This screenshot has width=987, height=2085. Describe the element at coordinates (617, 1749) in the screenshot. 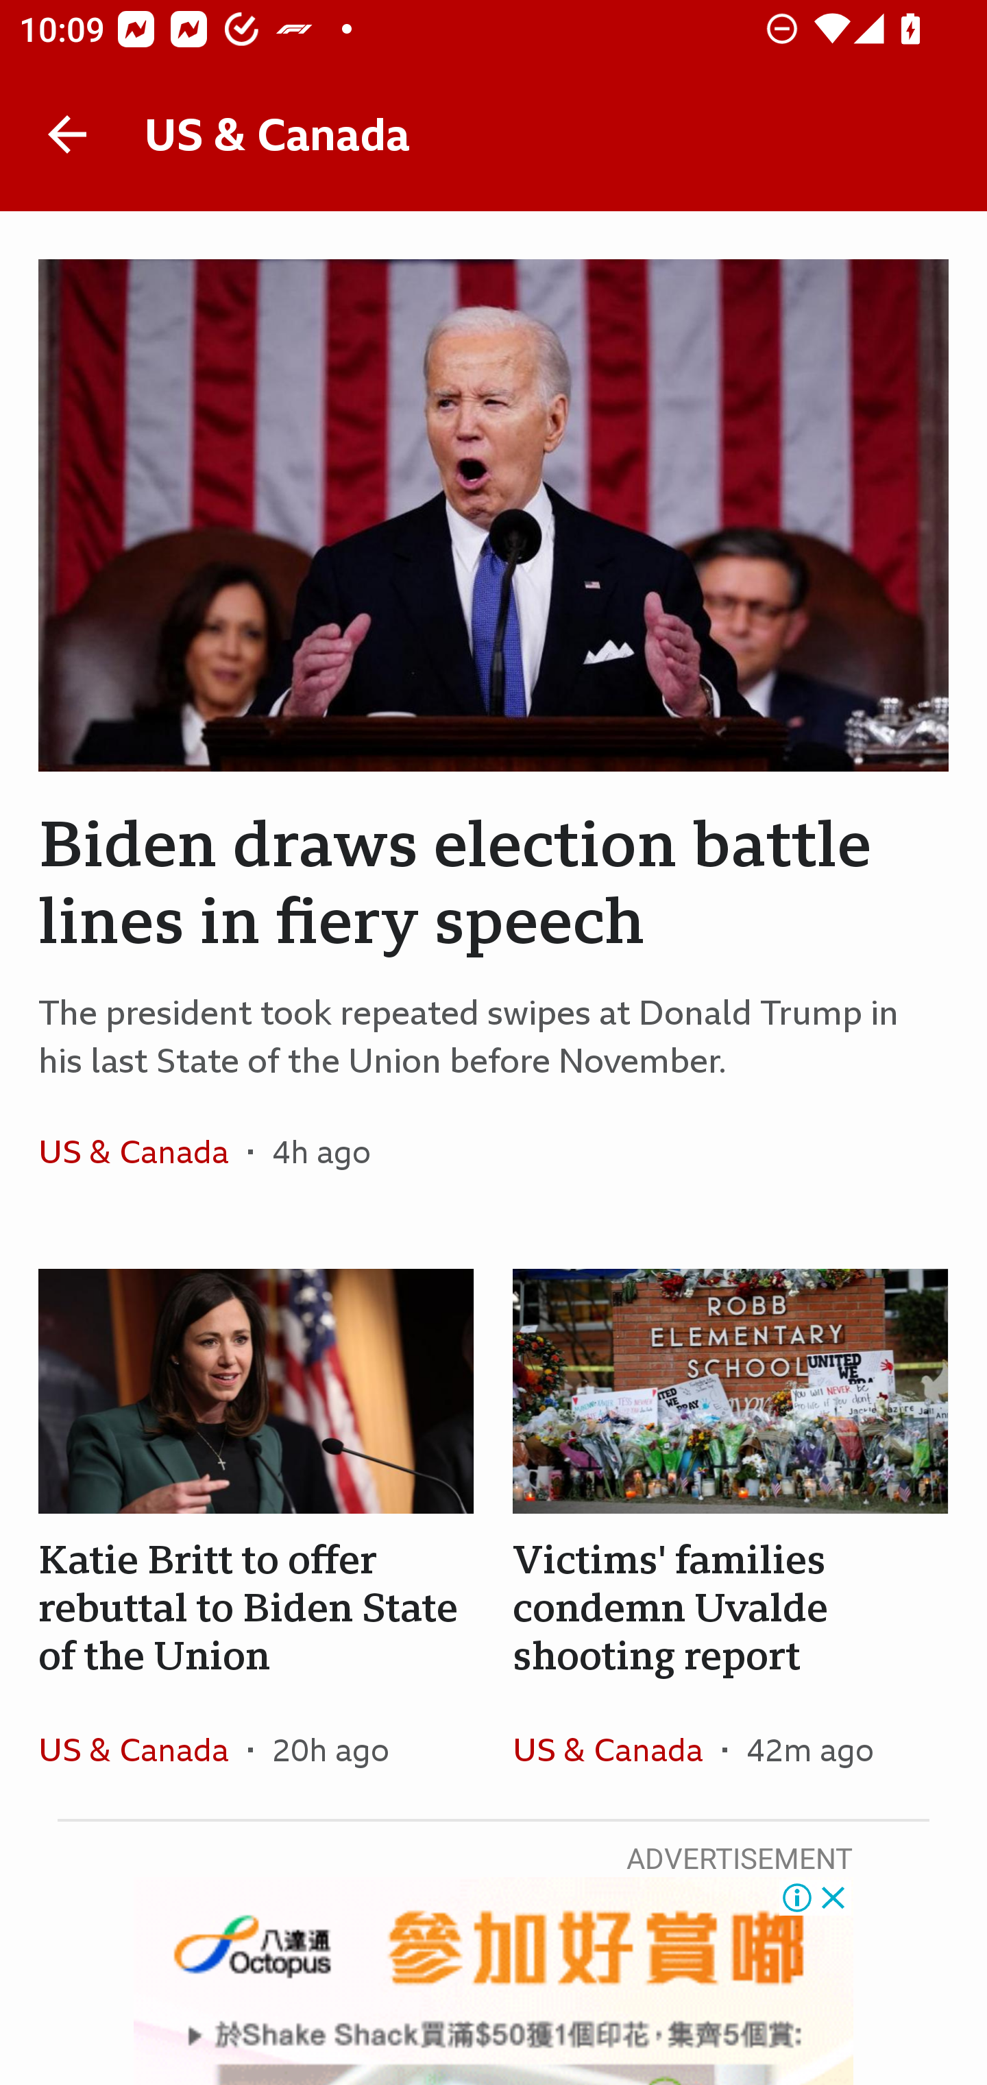

I see `US & Canada In the section US & Canada` at that location.